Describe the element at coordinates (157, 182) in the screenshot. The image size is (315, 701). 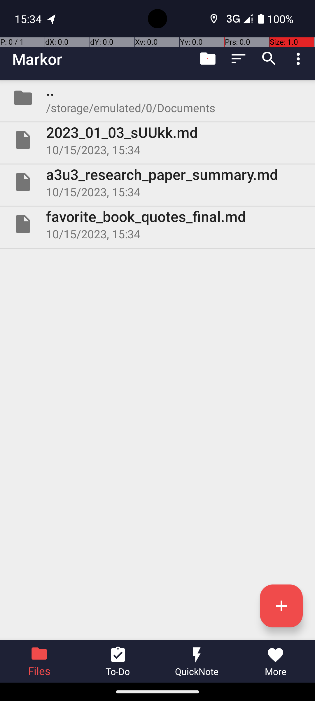
I see `File a3u3_research_paper_summary.md ` at that location.